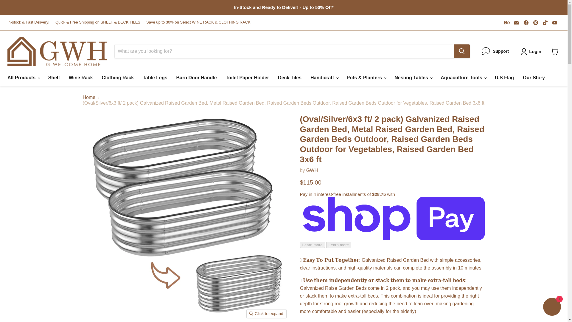 The width and height of the screenshot is (572, 322). Describe the element at coordinates (312, 170) in the screenshot. I see `GWH` at that location.